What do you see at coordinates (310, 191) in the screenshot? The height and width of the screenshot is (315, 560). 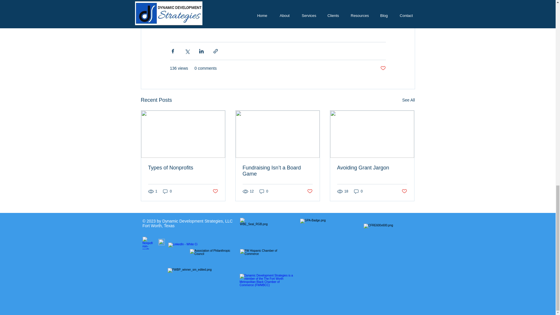 I see `Post not marked as liked` at bounding box center [310, 191].